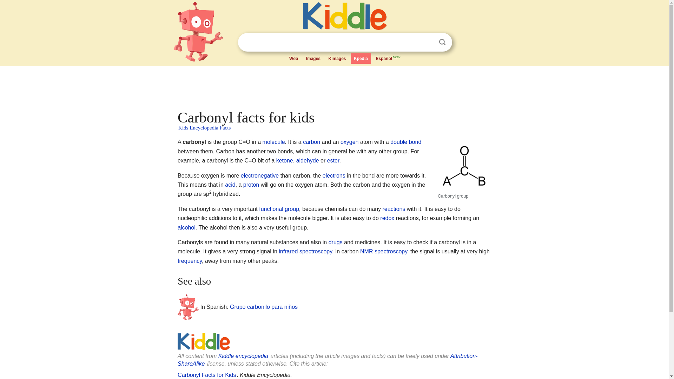 This screenshot has height=379, width=674. I want to click on Kimages, so click(337, 59).